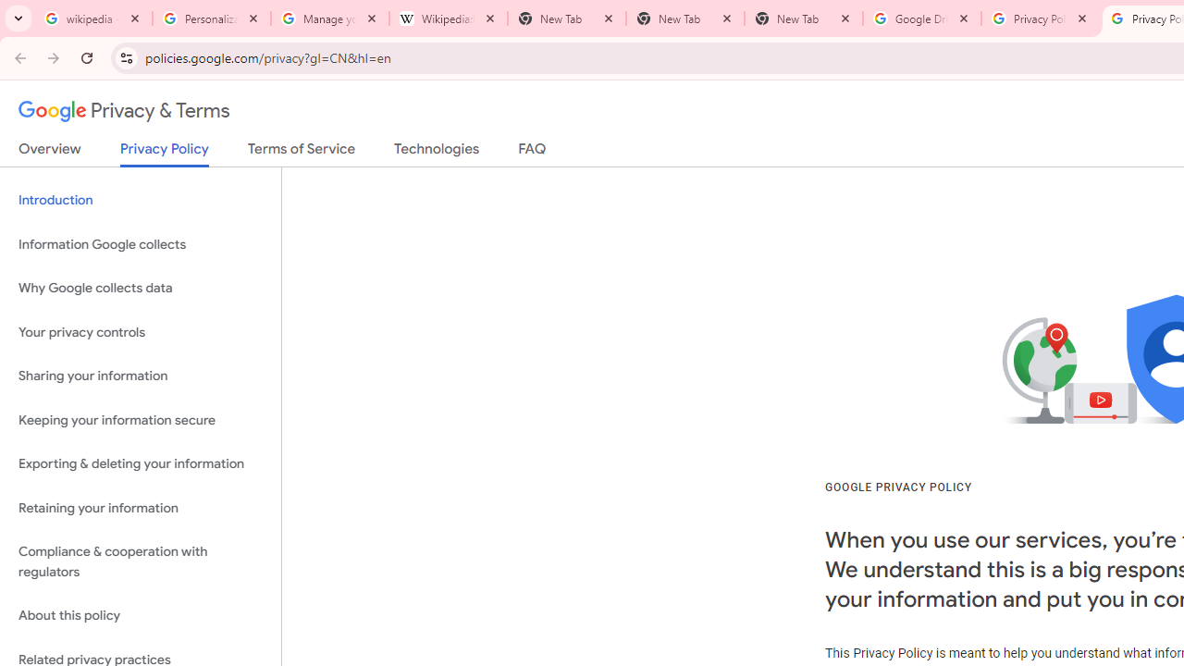  What do you see at coordinates (141, 616) in the screenshot?
I see `About this policy` at bounding box center [141, 616].